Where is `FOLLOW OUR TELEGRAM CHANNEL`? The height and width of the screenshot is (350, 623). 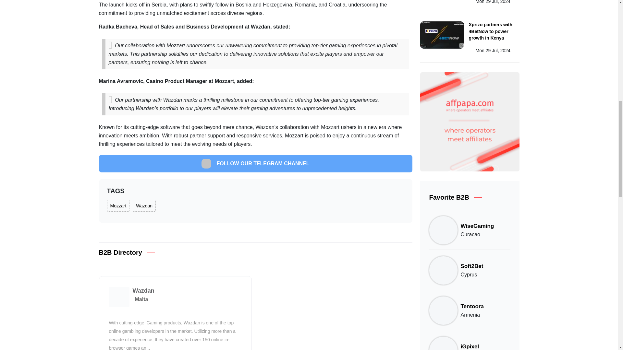 FOLLOW OUR TELEGRAM CHANNEL is located at coordinates (255, 164).